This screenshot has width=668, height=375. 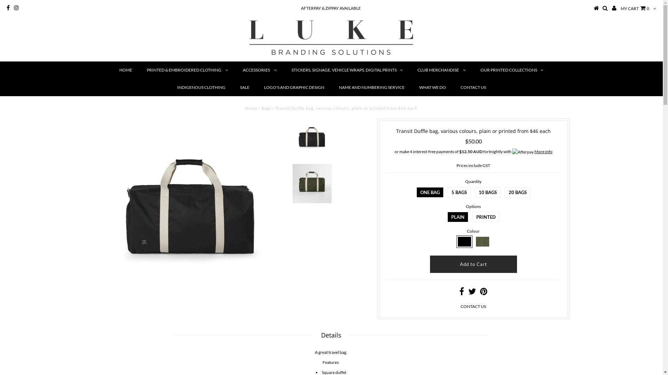 I want to click on CONTACT US, so click(x=473, y=306).